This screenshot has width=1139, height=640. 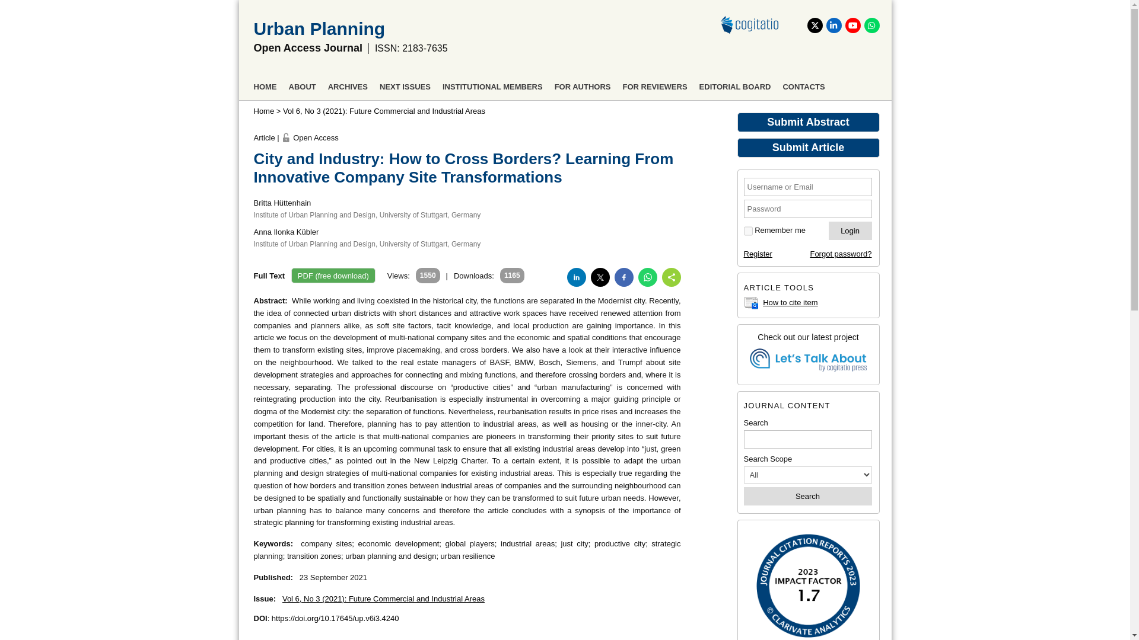 I want to click on Twitter, so click(x=814, y=25).